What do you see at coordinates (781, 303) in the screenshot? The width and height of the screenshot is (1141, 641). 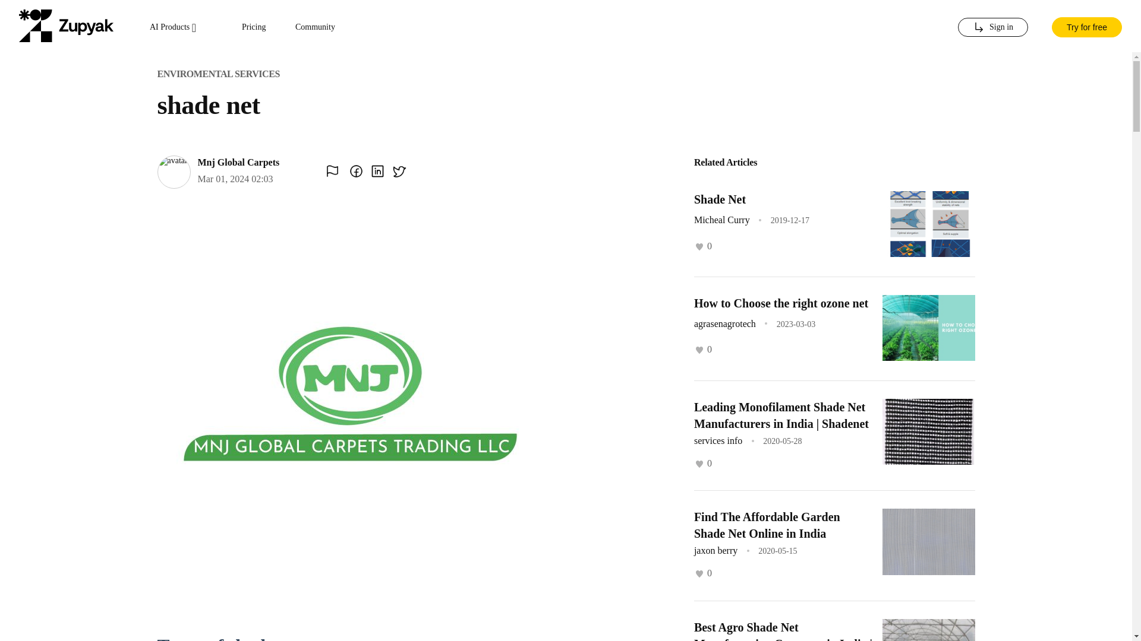 I see `How to Choose the right ozone net` at bounding box center [781, 303].